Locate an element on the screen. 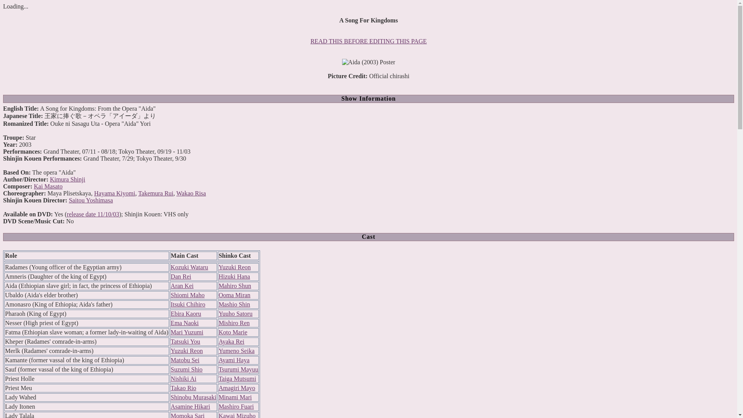  Ema Naoki is located at coordinates (184, 323).